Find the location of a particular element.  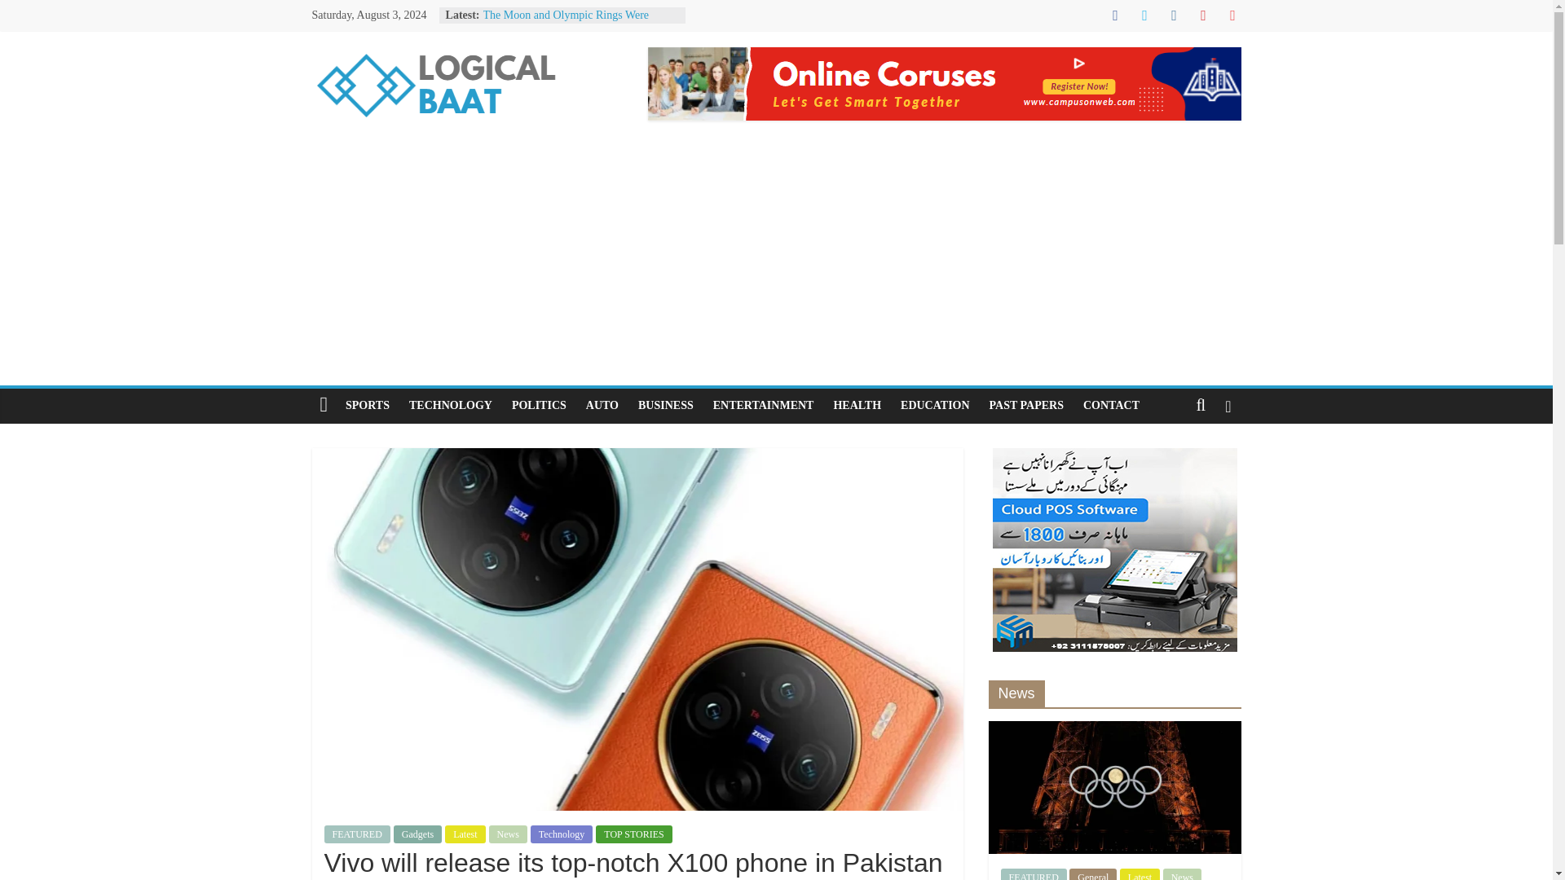

EDUCATION is located at coordinates (934, 406).